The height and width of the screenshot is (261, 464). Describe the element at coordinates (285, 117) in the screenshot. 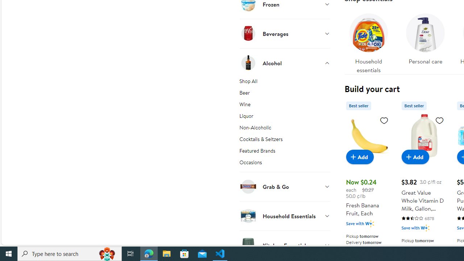

I see `Liquor` at that location.